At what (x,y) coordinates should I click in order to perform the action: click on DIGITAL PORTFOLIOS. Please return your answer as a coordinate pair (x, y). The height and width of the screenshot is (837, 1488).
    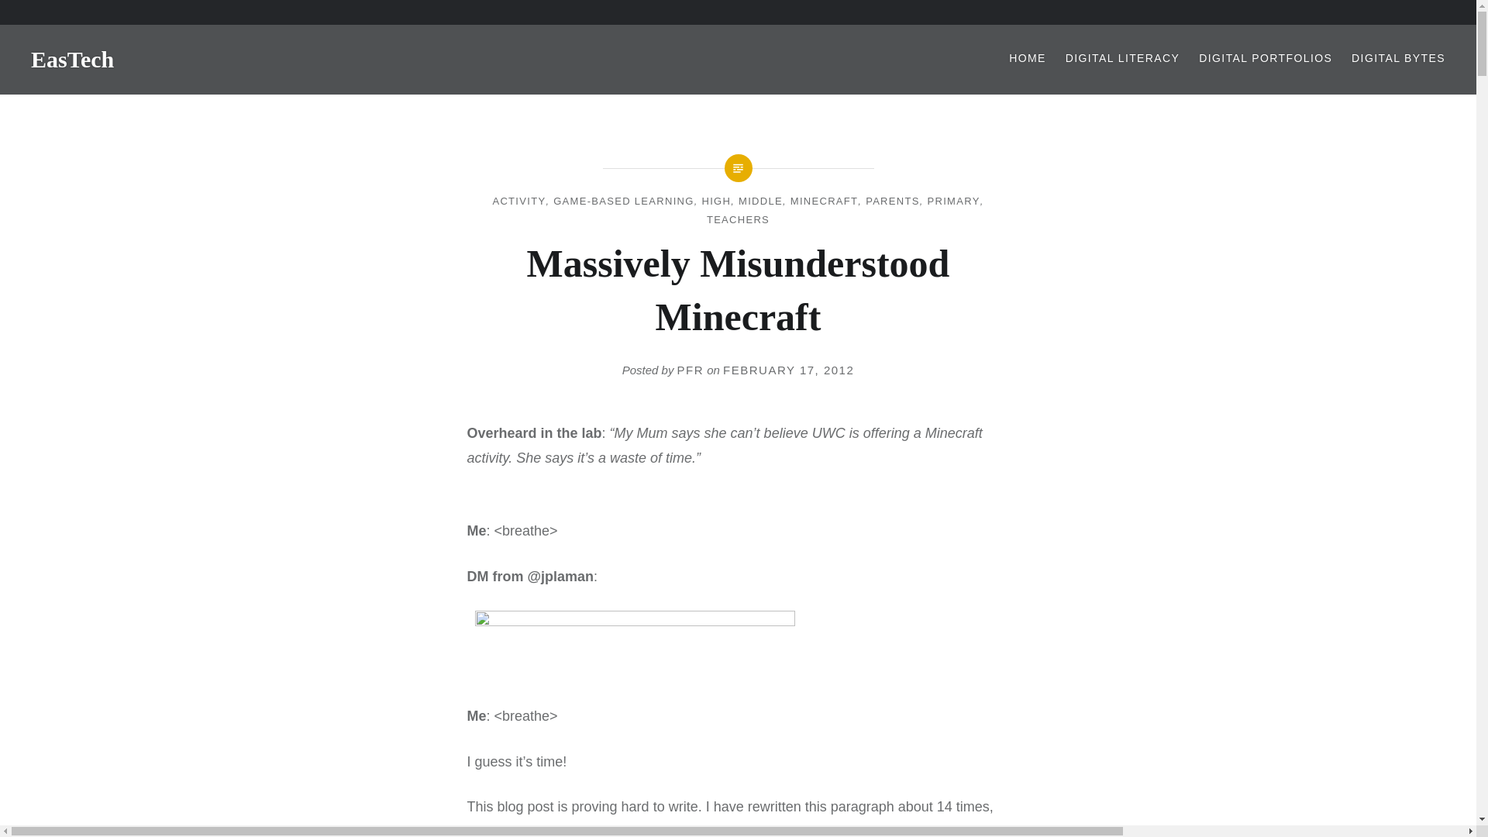
    Looking at the image, I should click on (1265, 58).